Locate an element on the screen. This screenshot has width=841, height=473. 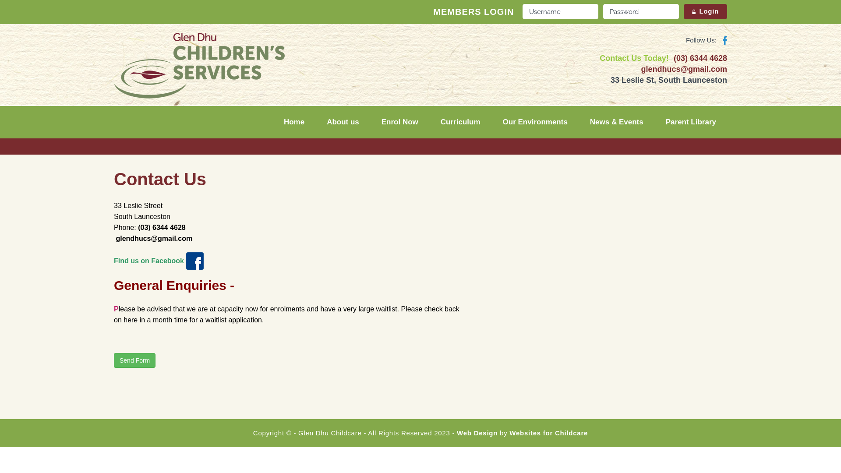
 glendhucs@gmail.com is located at coordinates (153, 238).